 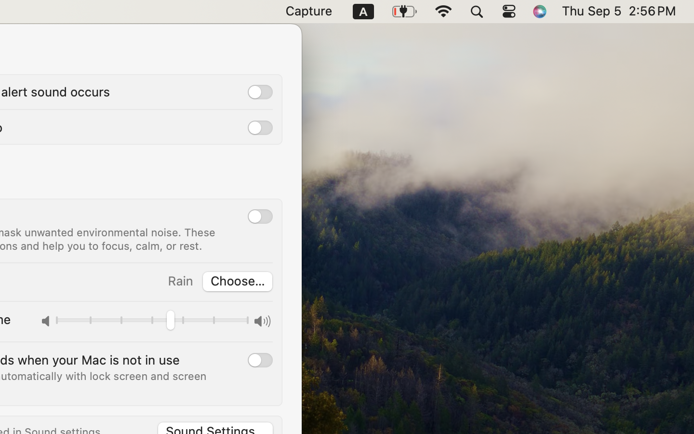 I want to click on Rain, so click(x=180, y=281).